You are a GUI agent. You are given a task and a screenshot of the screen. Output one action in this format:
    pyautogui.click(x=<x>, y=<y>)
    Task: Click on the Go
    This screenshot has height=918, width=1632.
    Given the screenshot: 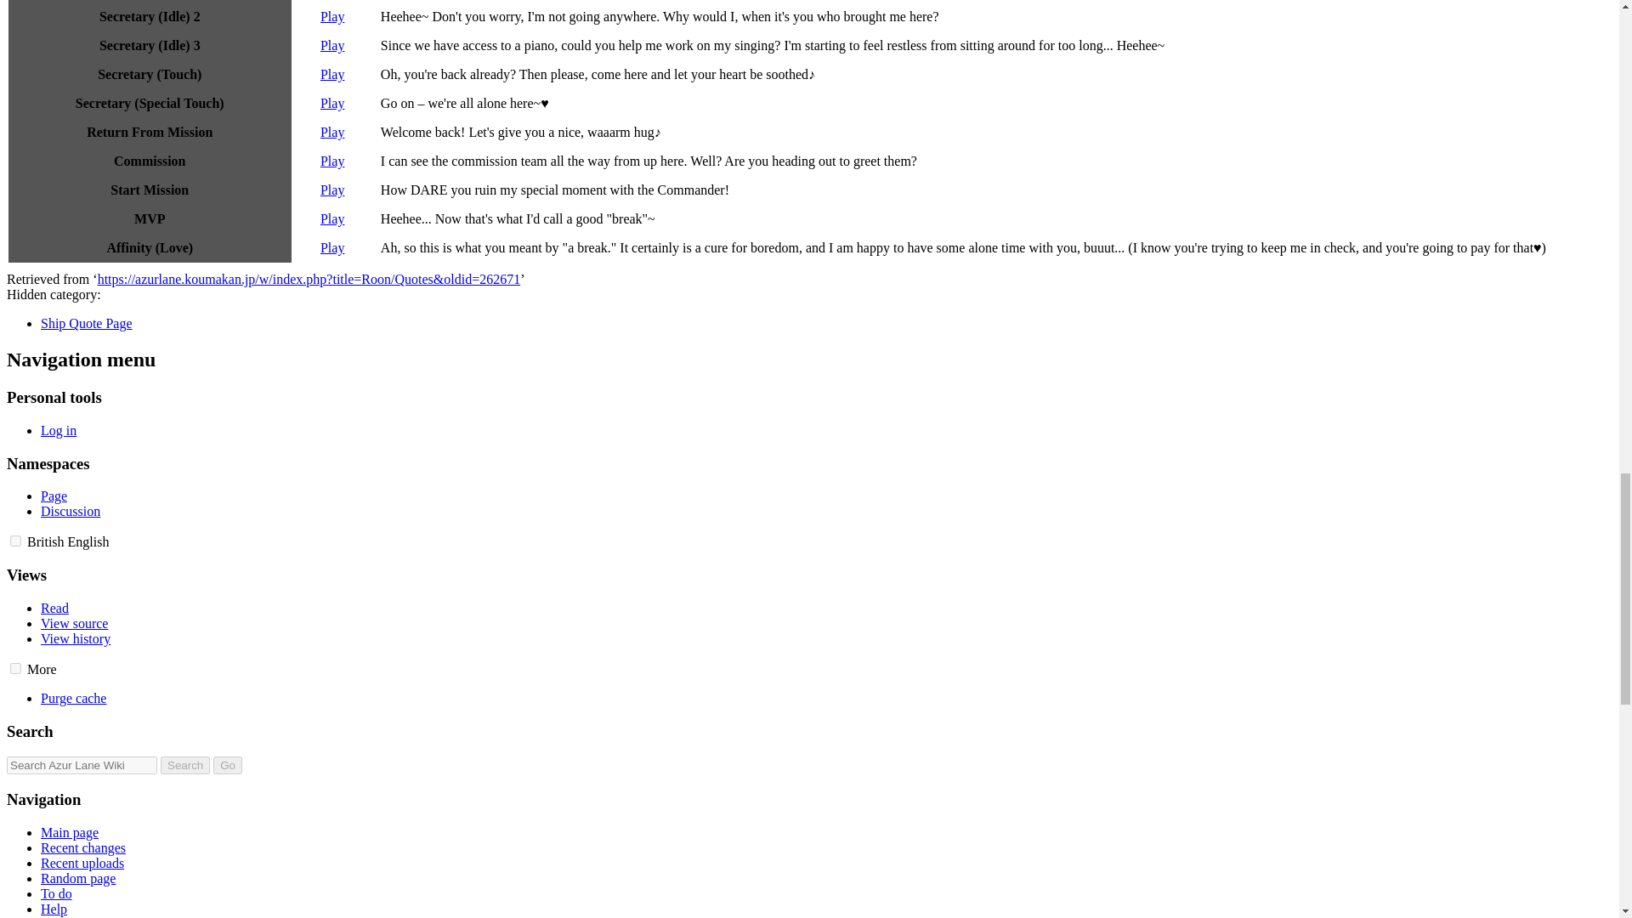 What is the action you would take?
    pyautogui.click(x=228, y=765)
    